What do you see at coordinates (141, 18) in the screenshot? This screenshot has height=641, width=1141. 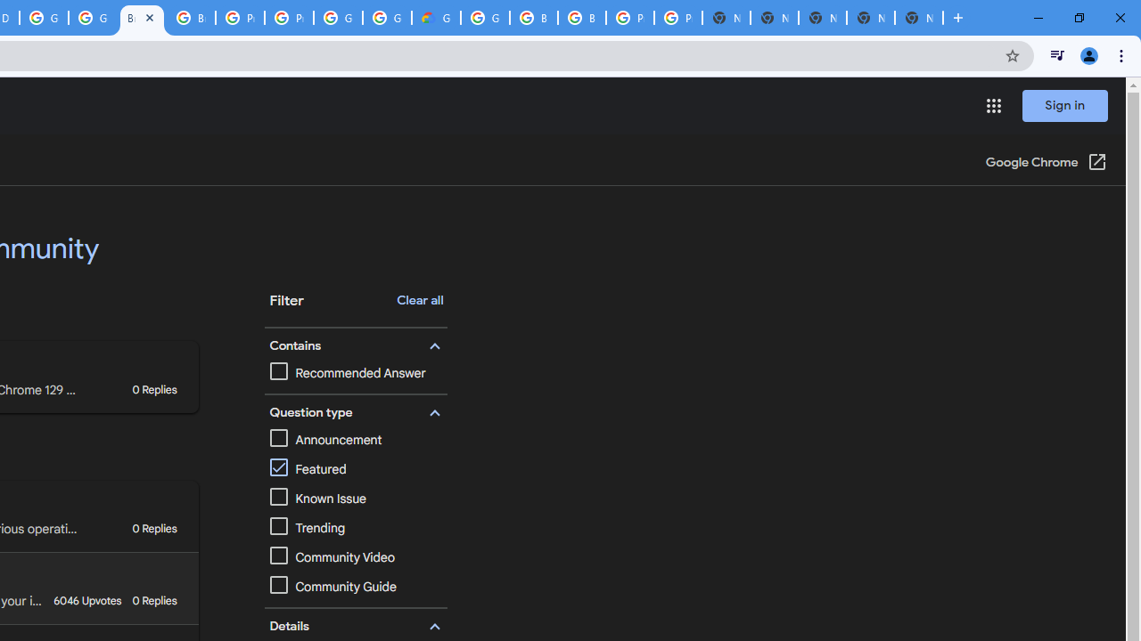 I see `Browse the Google Chrome Community - Google Chrome Community` at bounding box center [141, 18].